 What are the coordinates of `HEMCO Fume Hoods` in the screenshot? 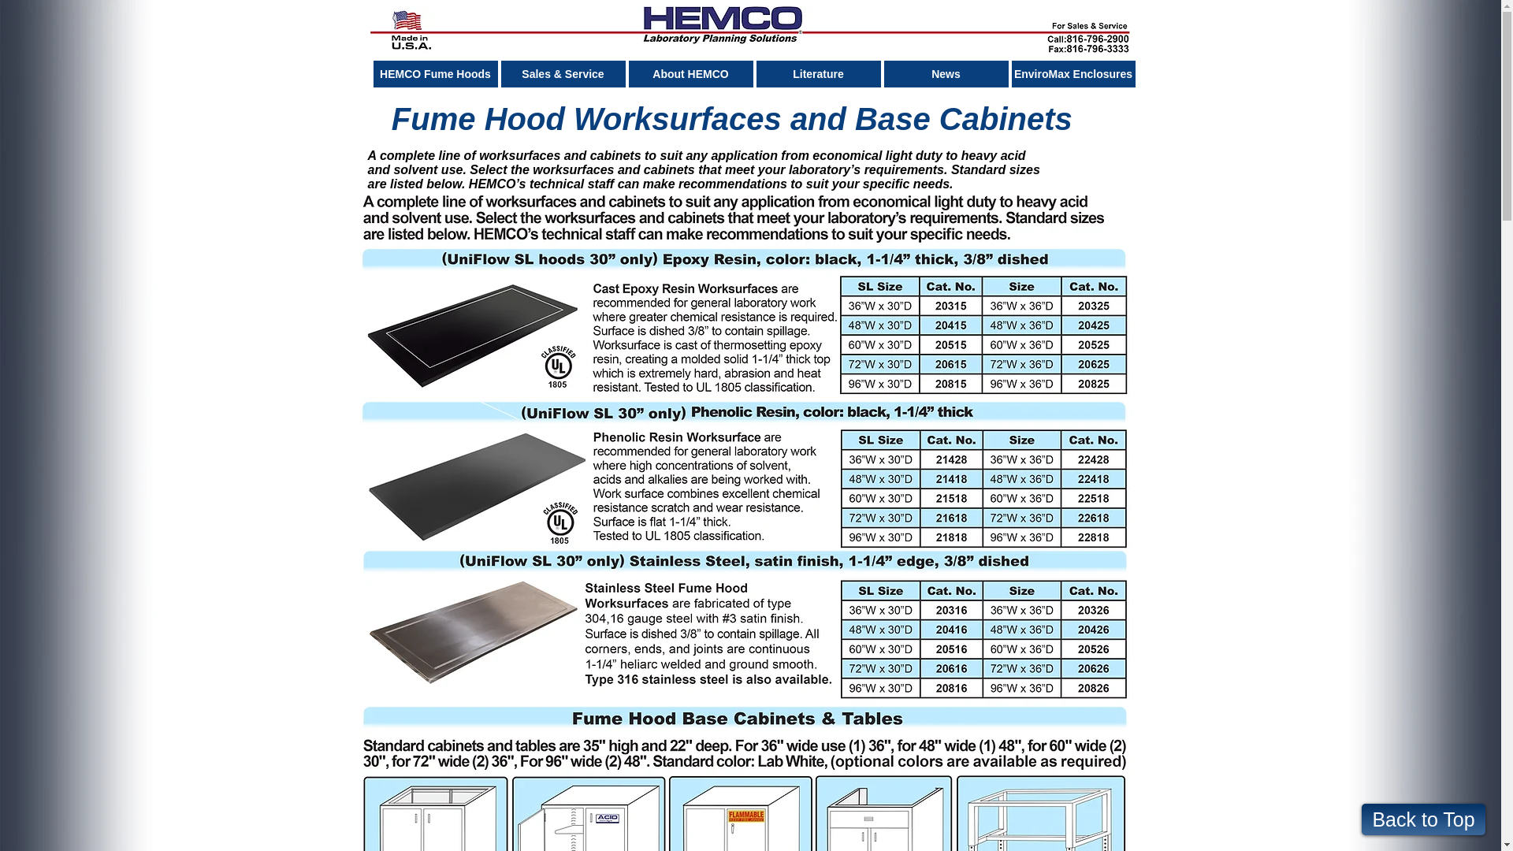 It's located at (435, 74).